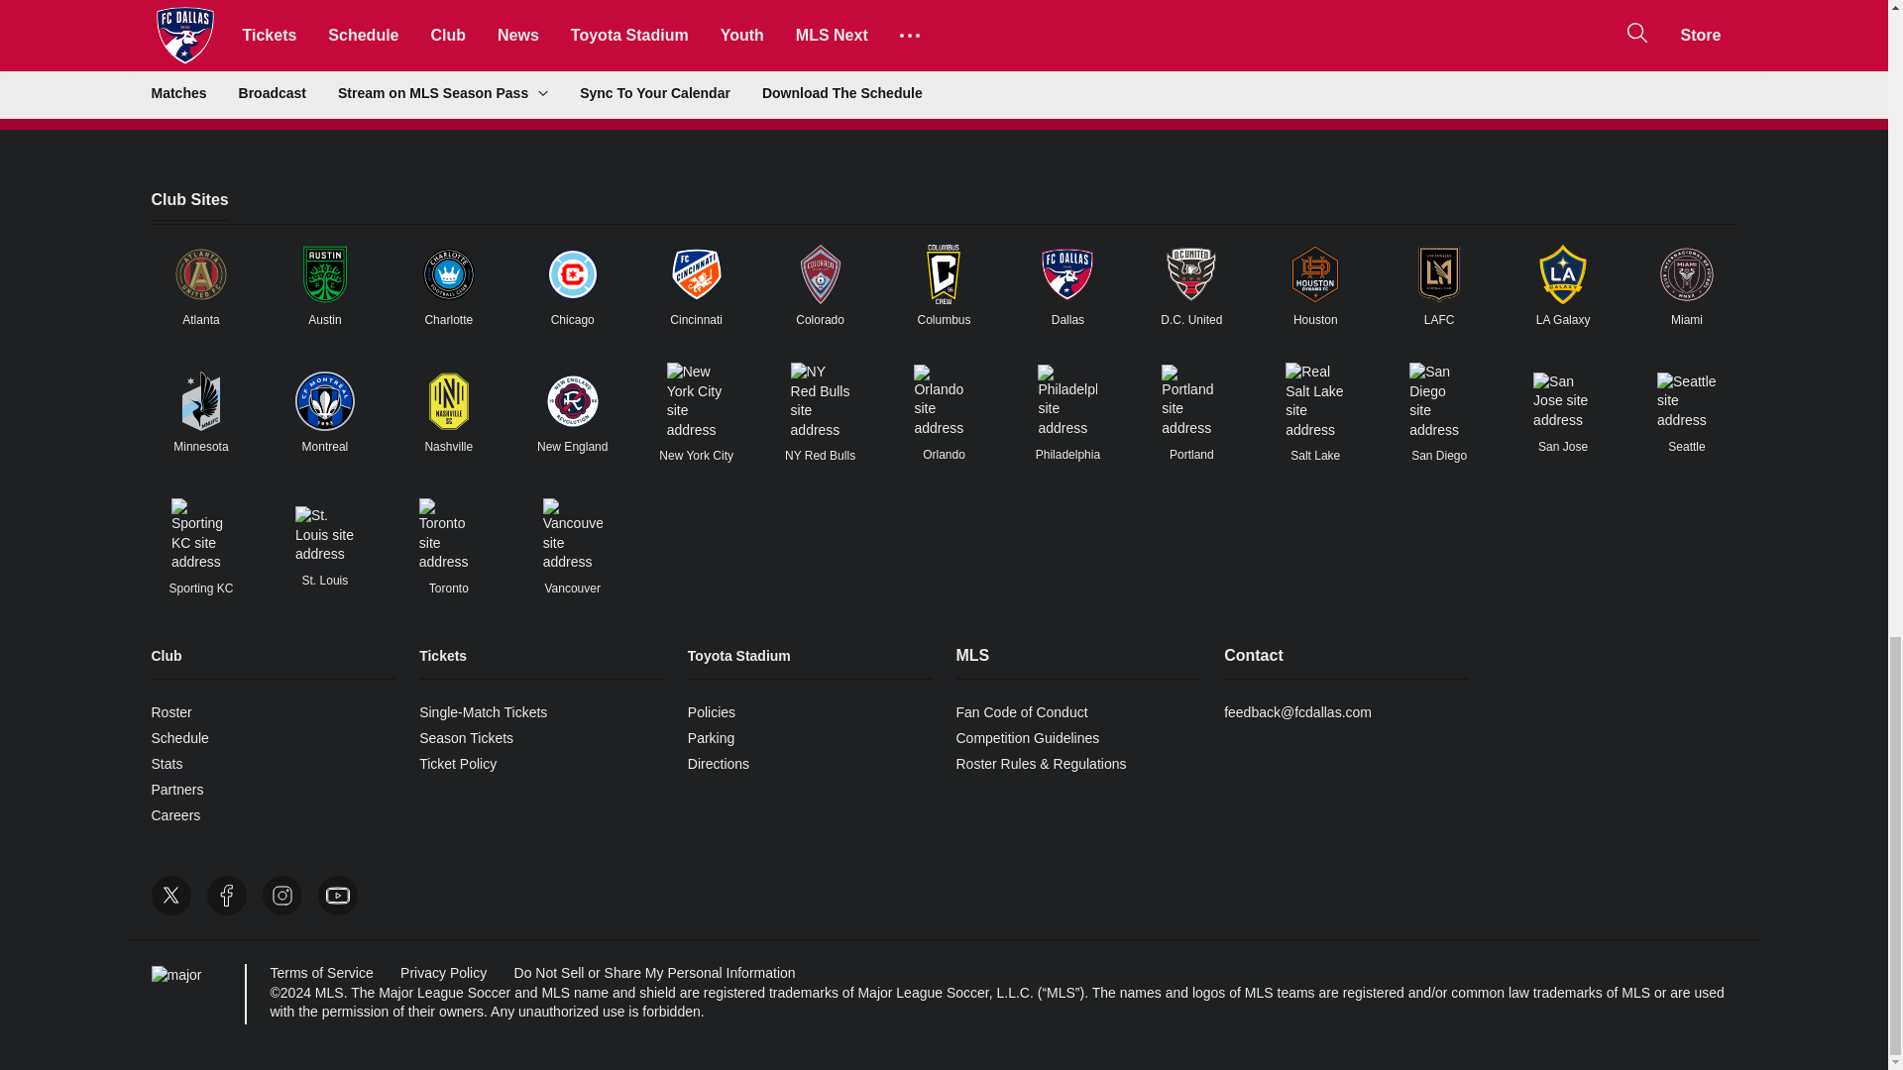 Image resolution: width=1903 pixels, height=1070 pixels. What do you see at coordinates (1191, 273) in the screenshot?
I see `Link to D.C. United` at bounding box center [1191, 273].